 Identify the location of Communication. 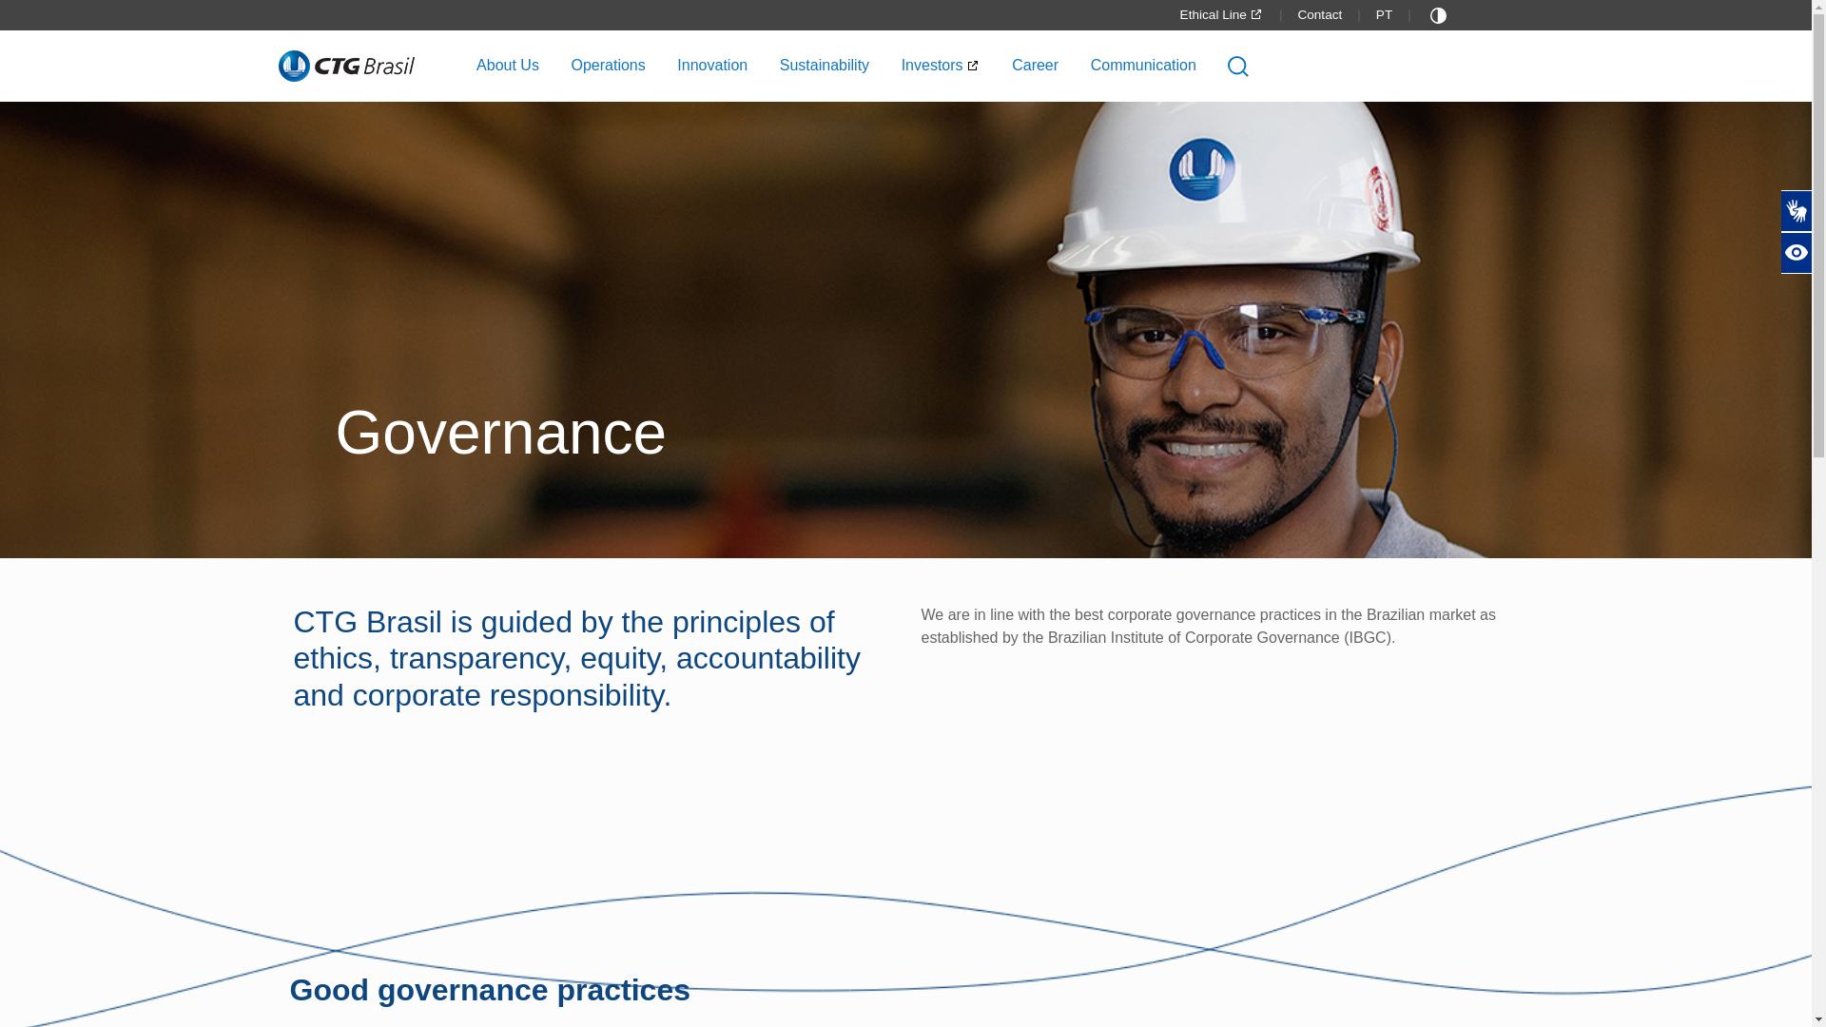
(1143, 66).